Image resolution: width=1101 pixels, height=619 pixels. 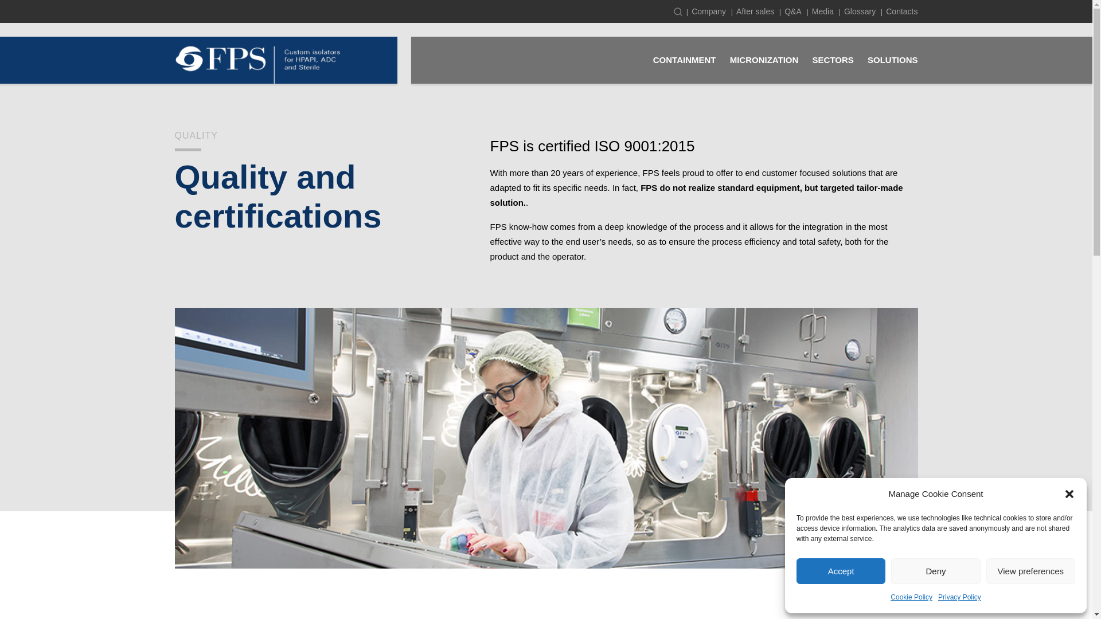 I want to click on Company, so click(x=708, y=11).